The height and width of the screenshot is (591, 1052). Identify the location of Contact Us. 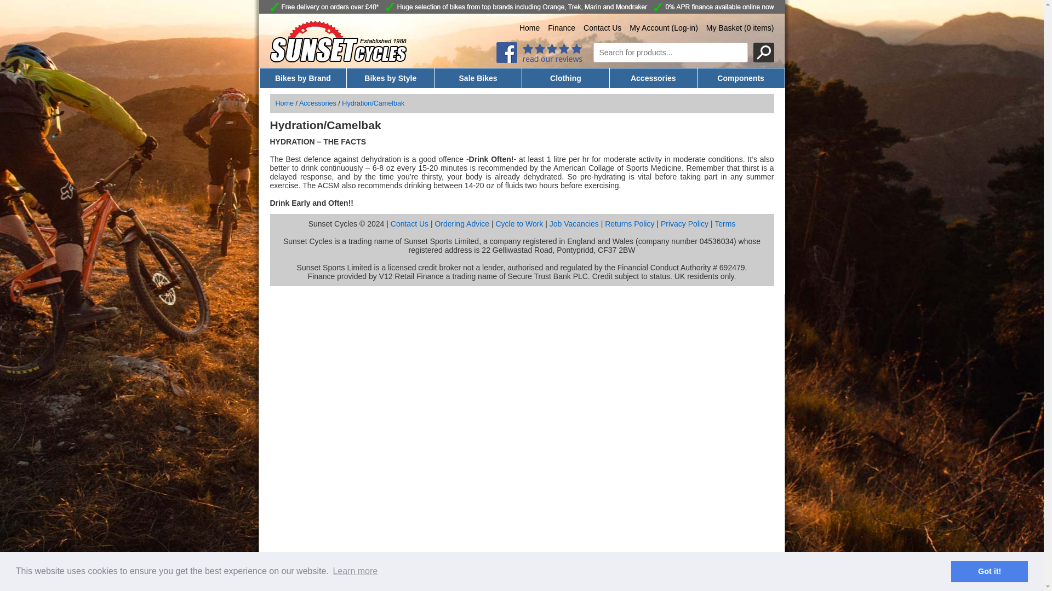
(603, 28).